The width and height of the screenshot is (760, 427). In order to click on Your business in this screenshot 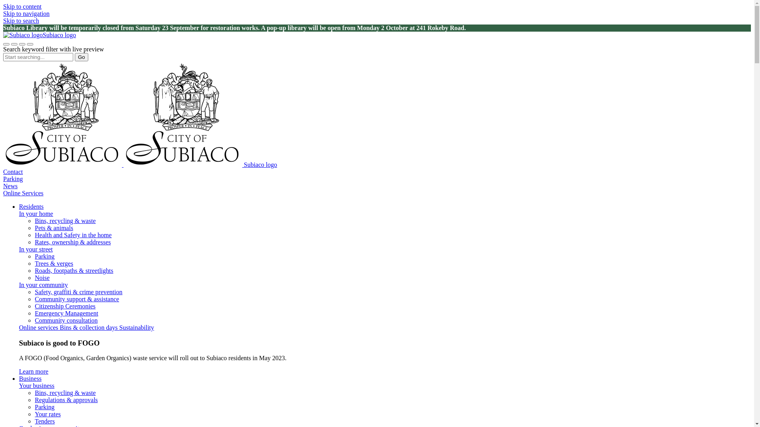, I will do `click(37, 386)`.